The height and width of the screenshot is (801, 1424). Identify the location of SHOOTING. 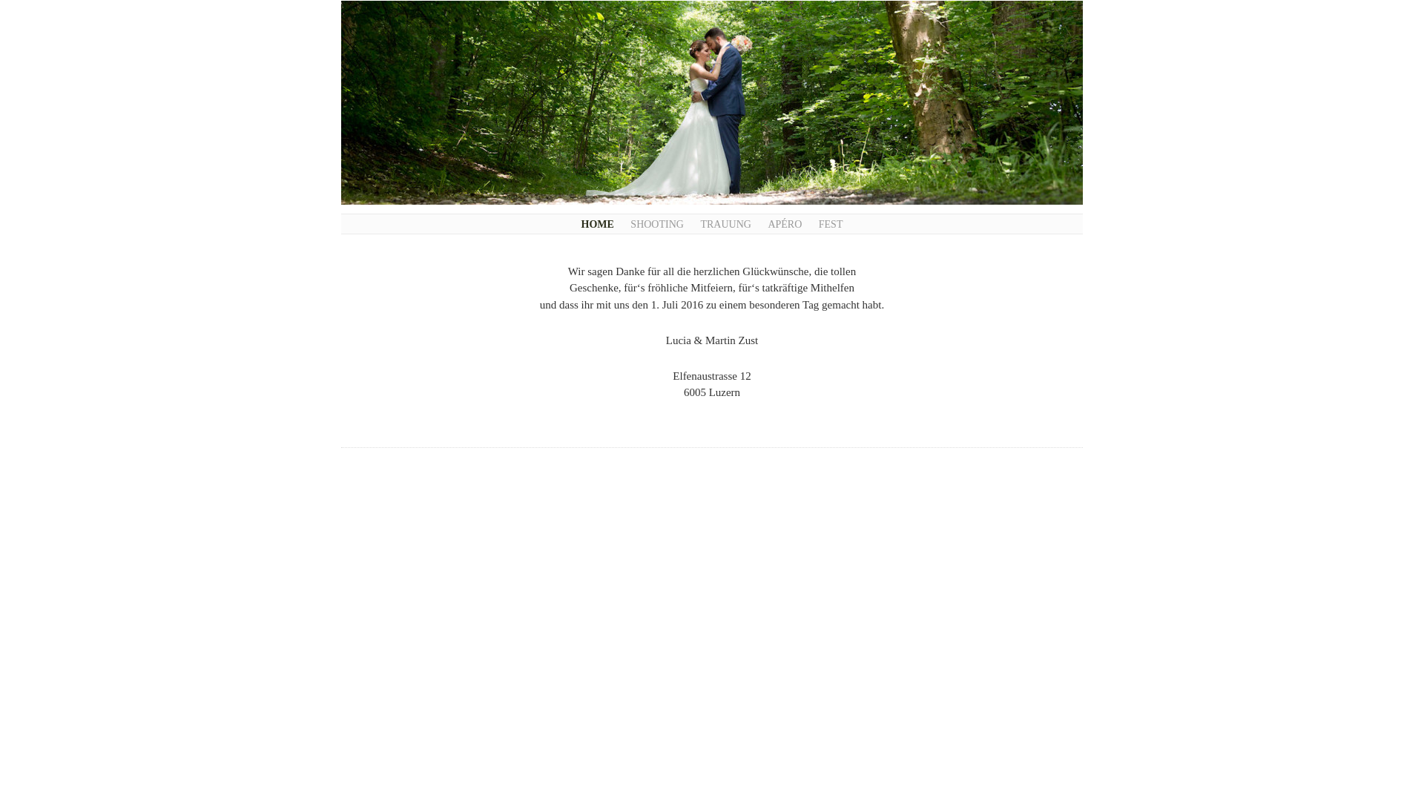
(657, 224).